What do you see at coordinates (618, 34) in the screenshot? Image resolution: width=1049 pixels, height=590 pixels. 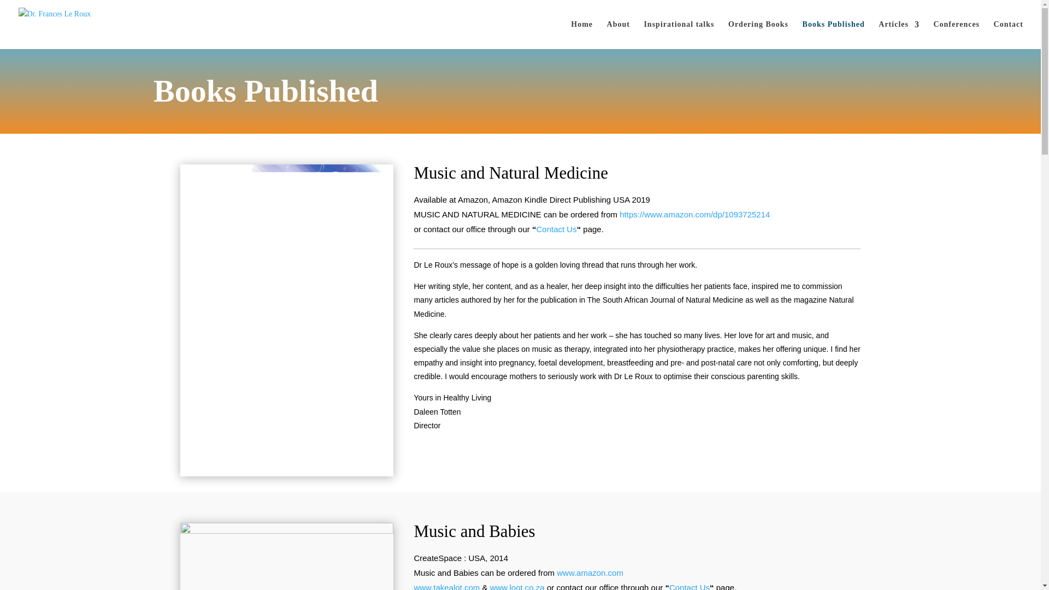 I see `About` at bounding box center [618, 34].